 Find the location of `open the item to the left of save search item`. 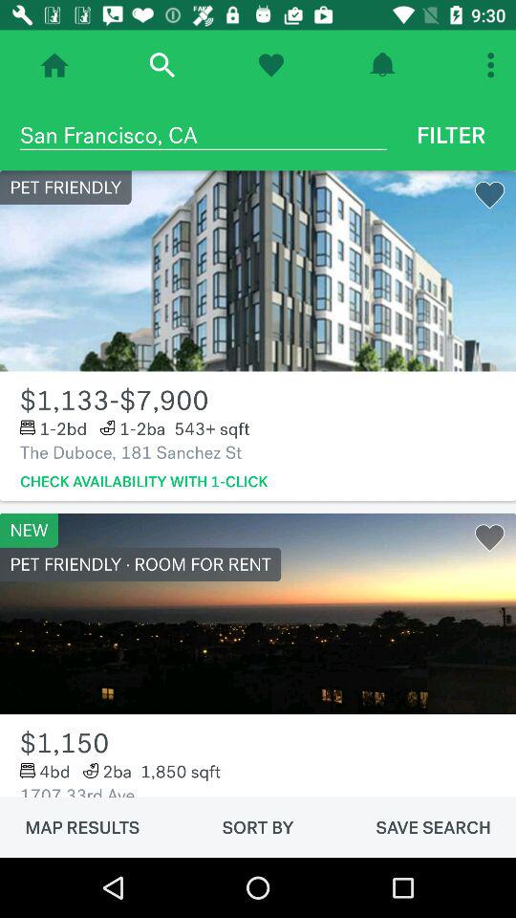

open the item to the left of save search item is located at coordinates (258, 827).